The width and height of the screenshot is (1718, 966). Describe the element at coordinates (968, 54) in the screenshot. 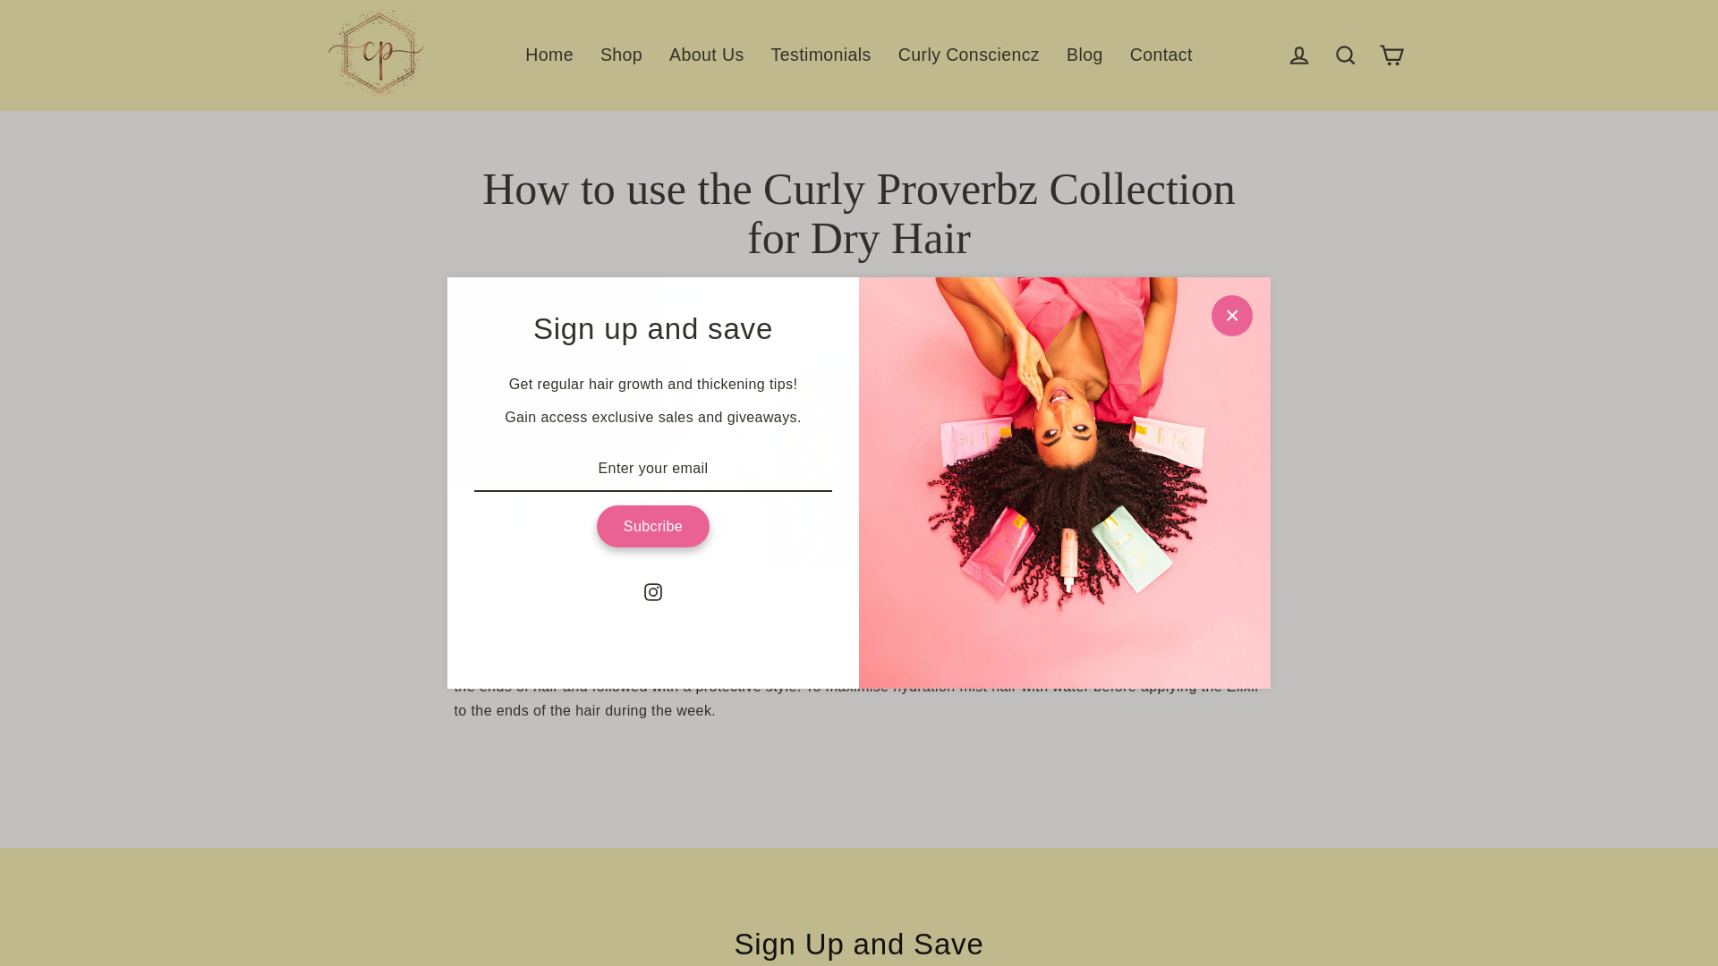

I see `Curly Consciencz` at that location.